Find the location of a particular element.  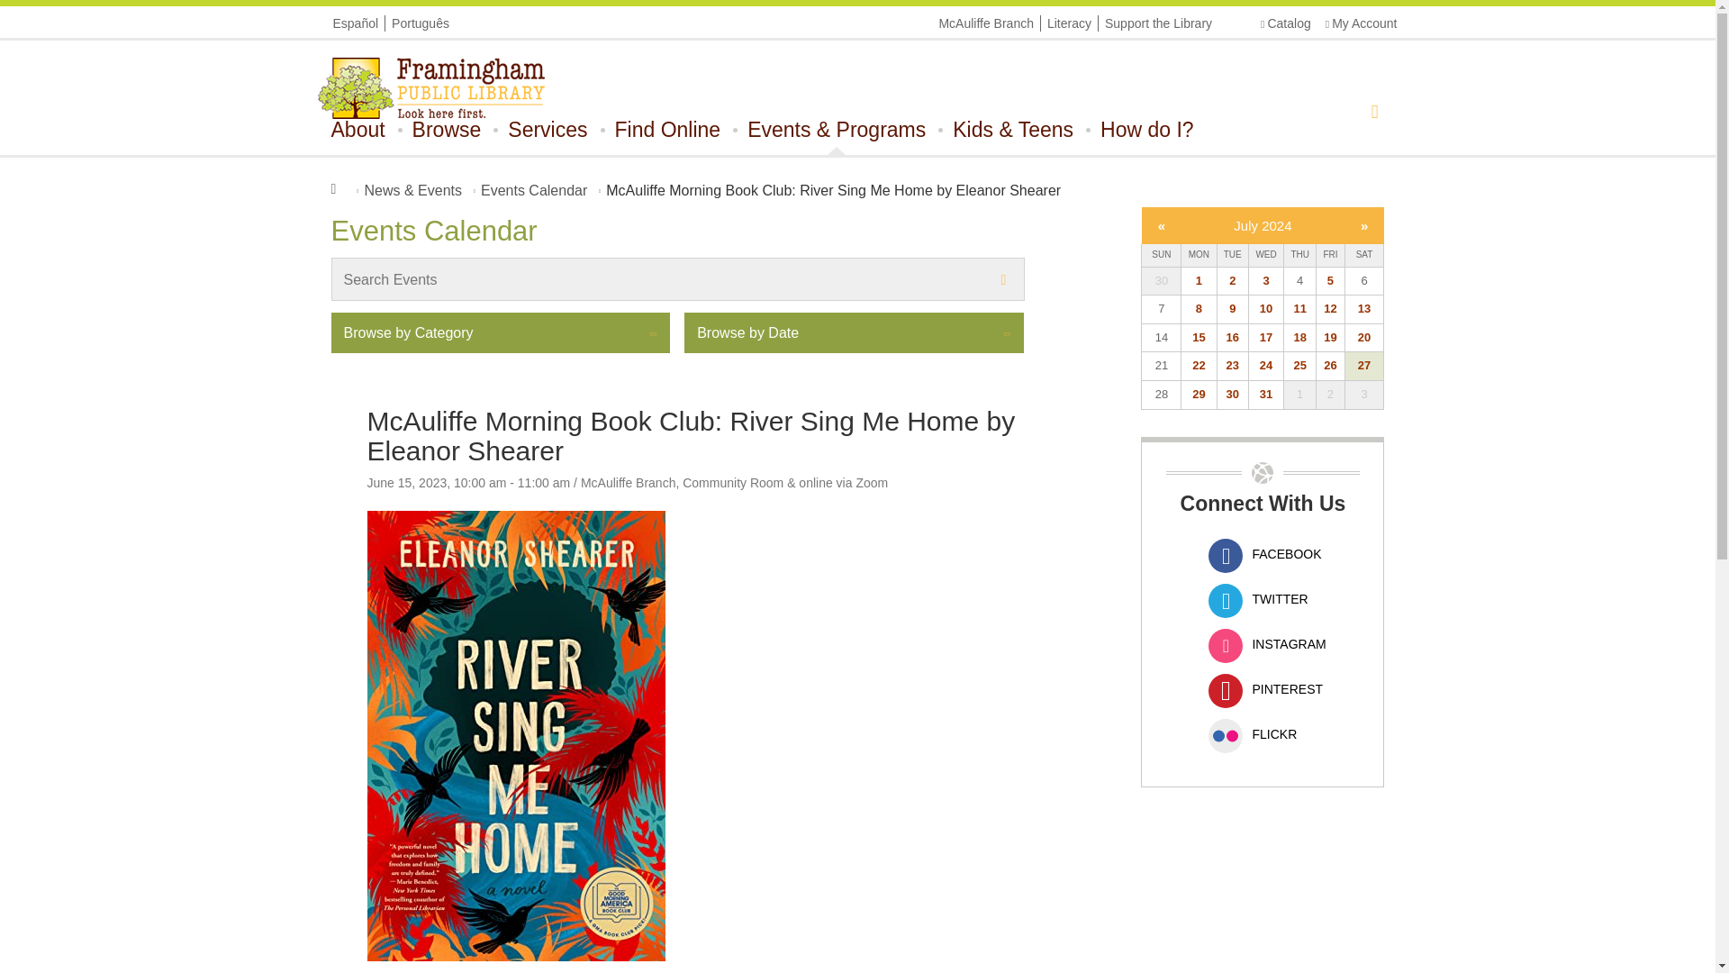

About is located at coordinates (358, 129).